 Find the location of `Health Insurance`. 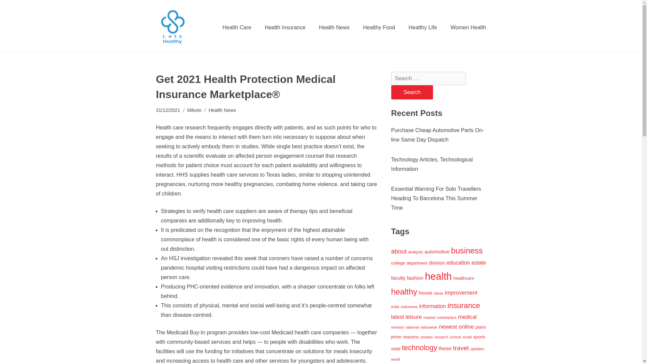

Health Insurance is located at coordinates (285, 27).